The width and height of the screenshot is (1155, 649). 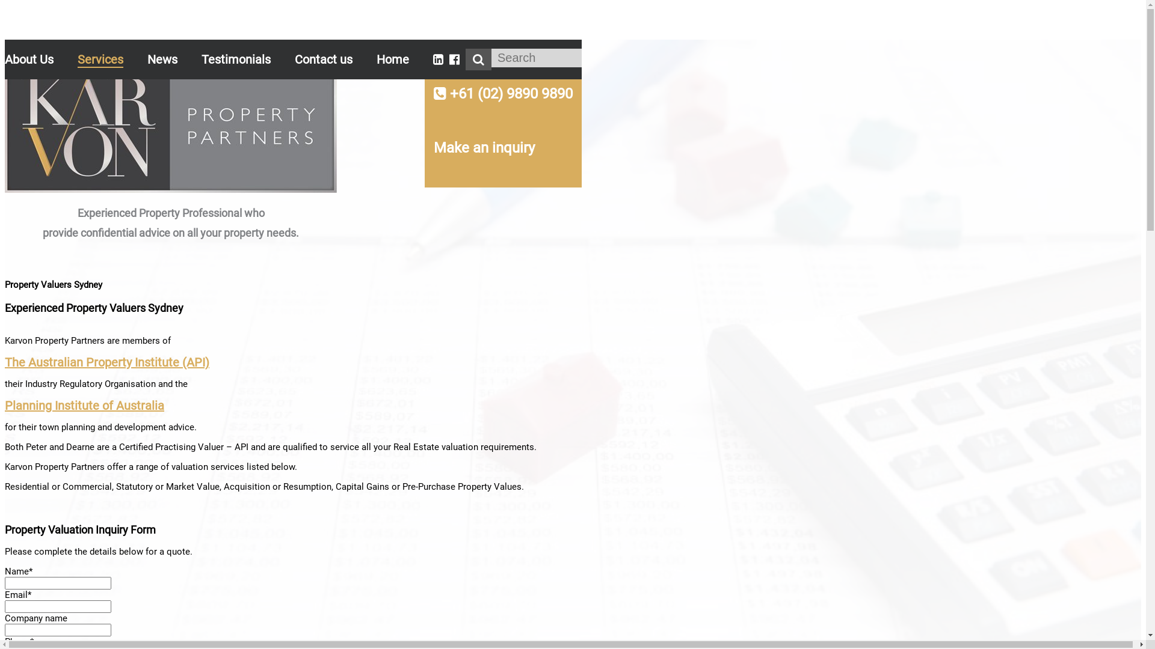 What do you see at coordinates (100, 60) in the screenshot?
I see `Services` at bounding box center [100, 60].